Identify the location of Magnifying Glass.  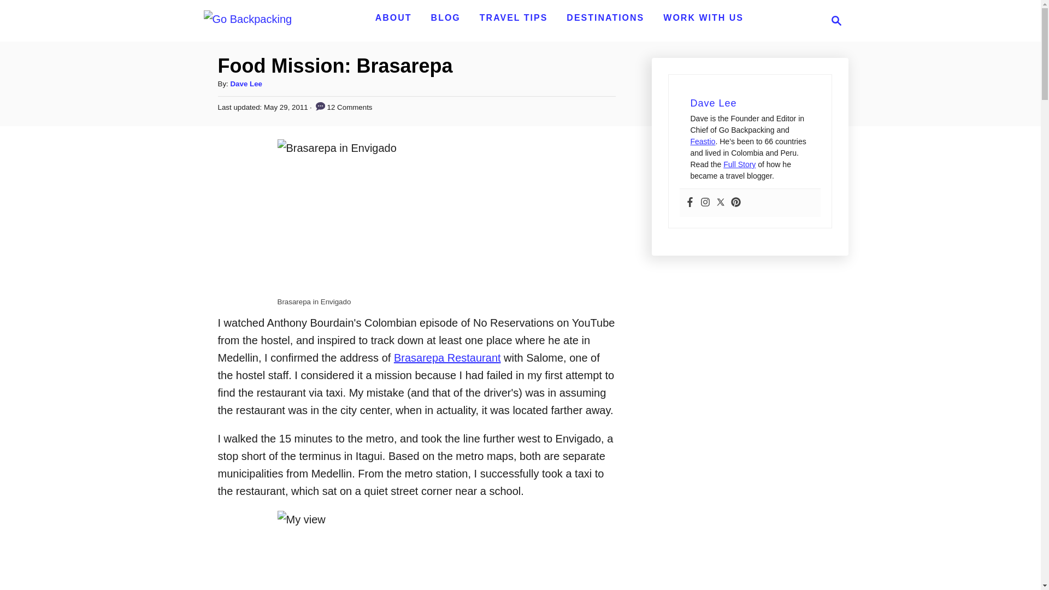
(836, 20).